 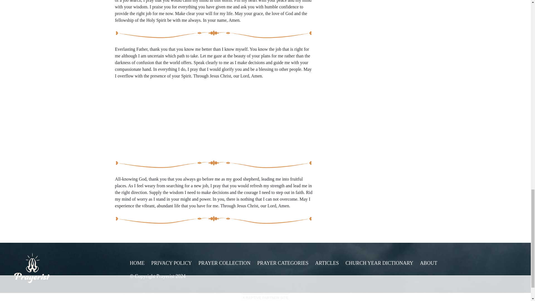 What do you see at coordinates (137, 263) in the screenshot?
I see `HOME` at bounding box center [137, 263].